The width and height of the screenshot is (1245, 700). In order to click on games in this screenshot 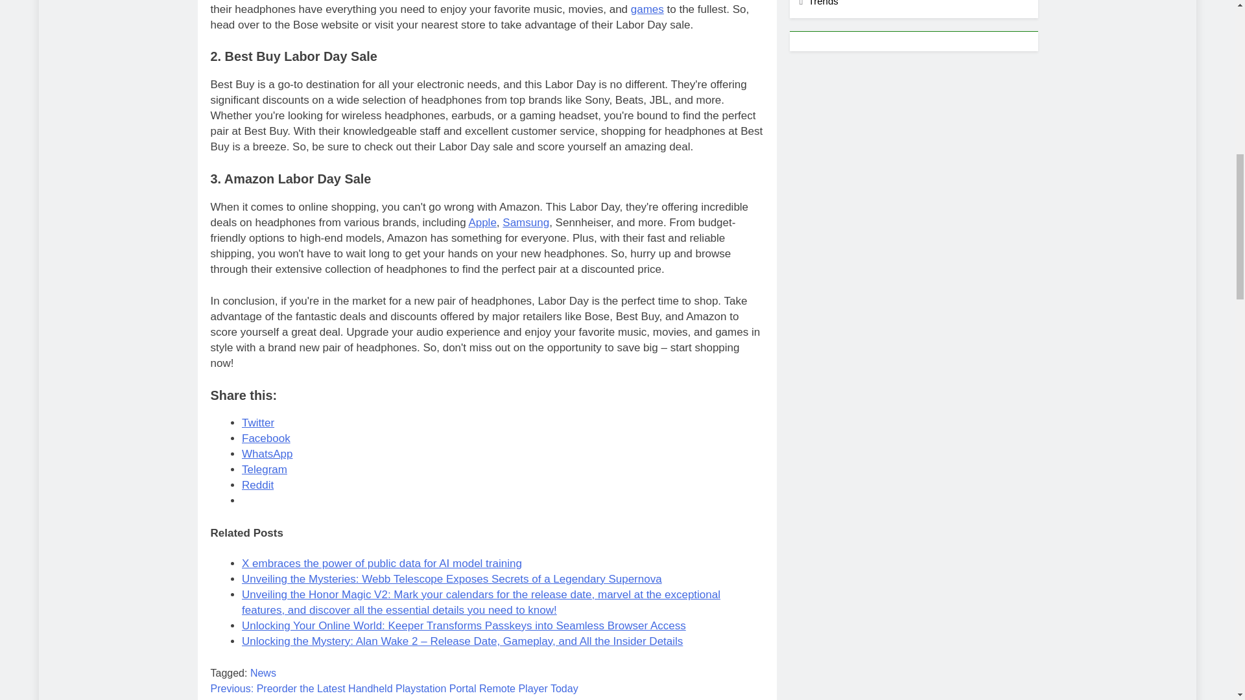, I will do `click(647, 9)`.